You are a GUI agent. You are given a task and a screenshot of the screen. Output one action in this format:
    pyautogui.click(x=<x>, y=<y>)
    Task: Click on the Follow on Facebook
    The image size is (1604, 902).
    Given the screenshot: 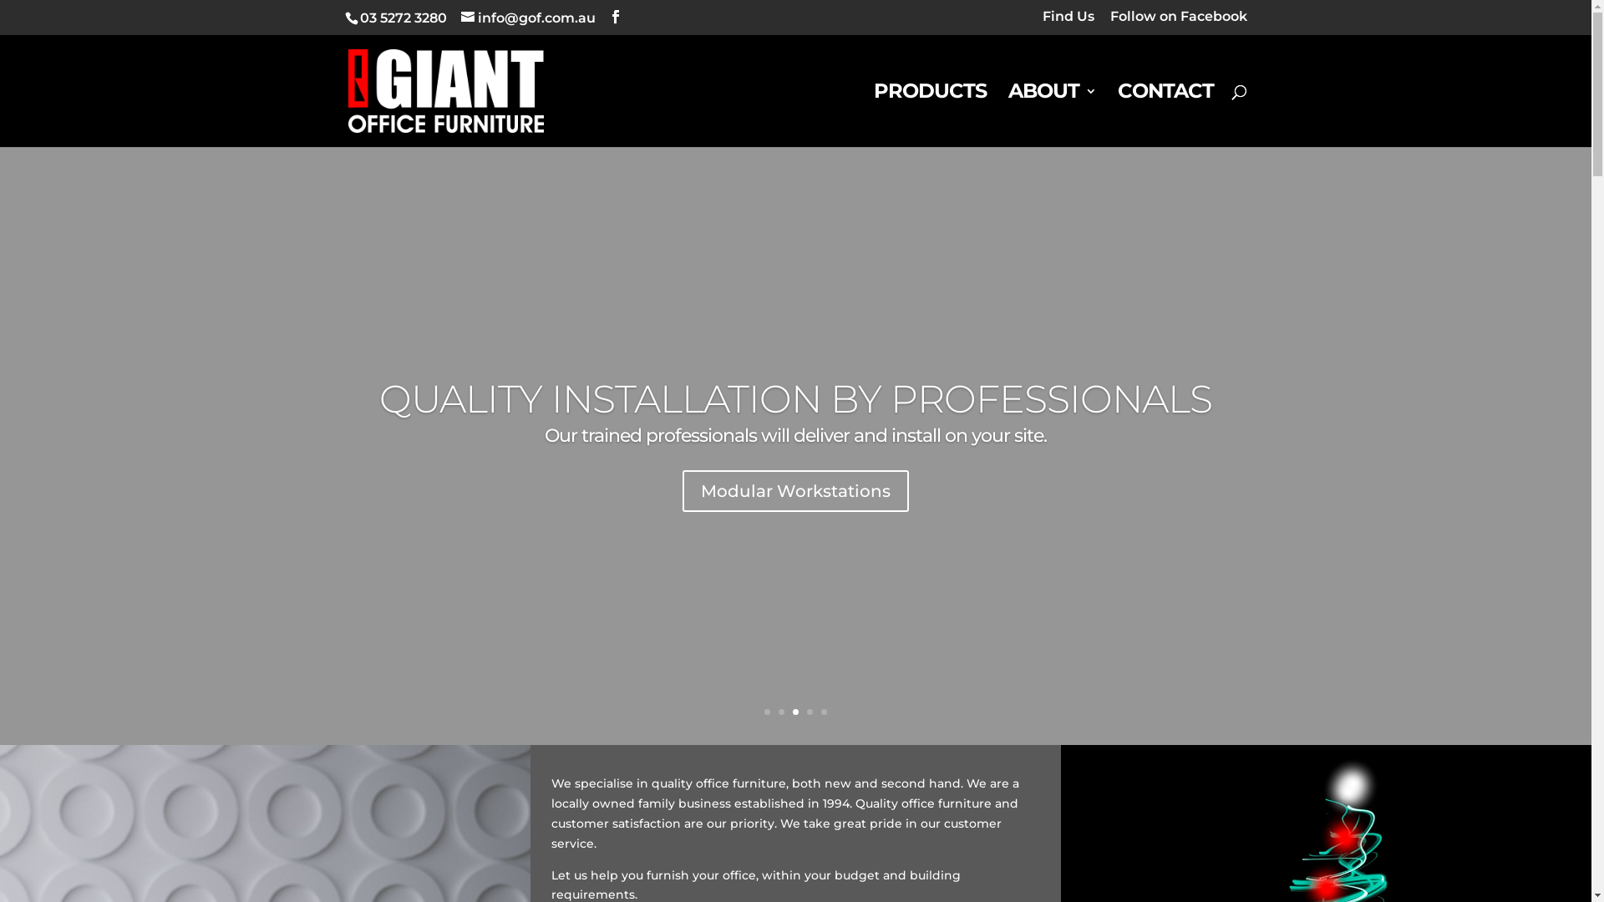 What is the action you would take?
    pyautogui.click(x=1178, y=22)
    